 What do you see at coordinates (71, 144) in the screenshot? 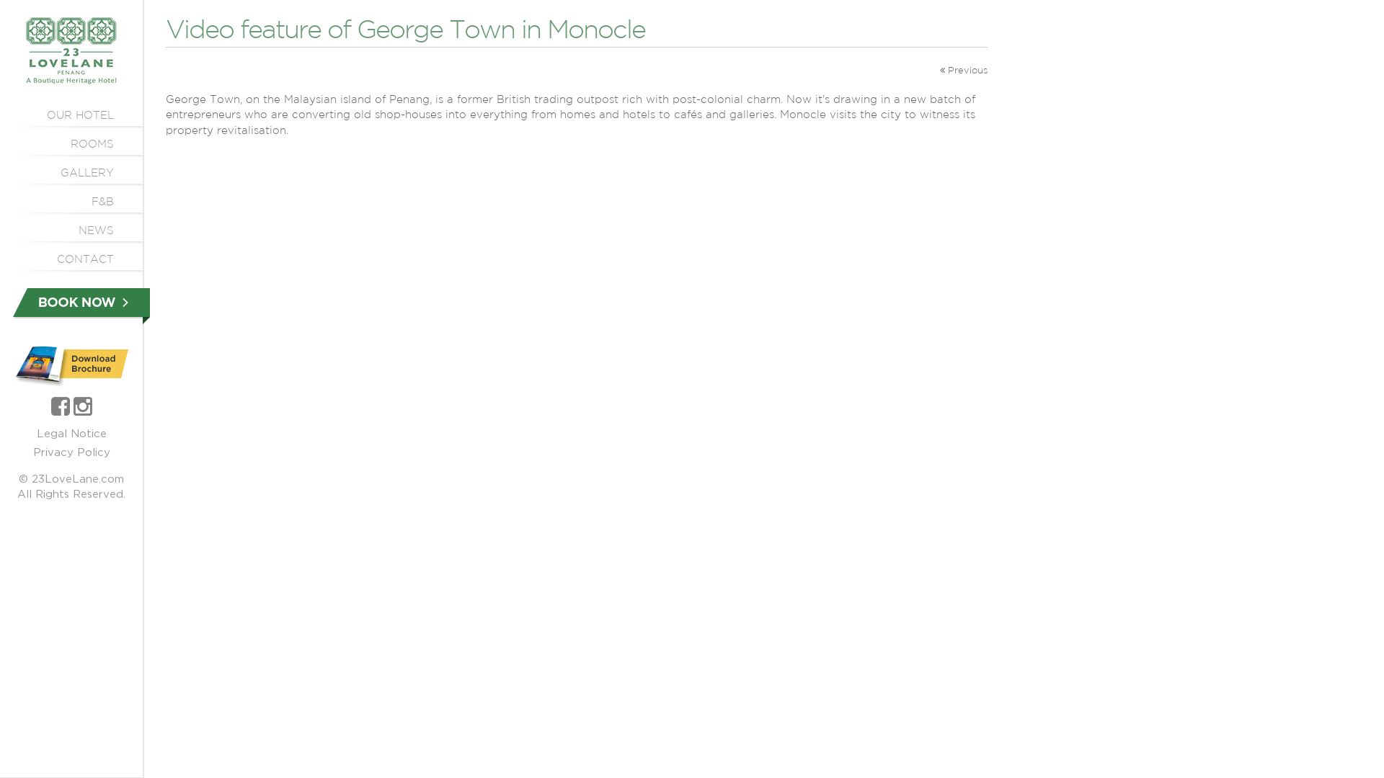
I see `ROOMS` at bounding box center [71, 144].